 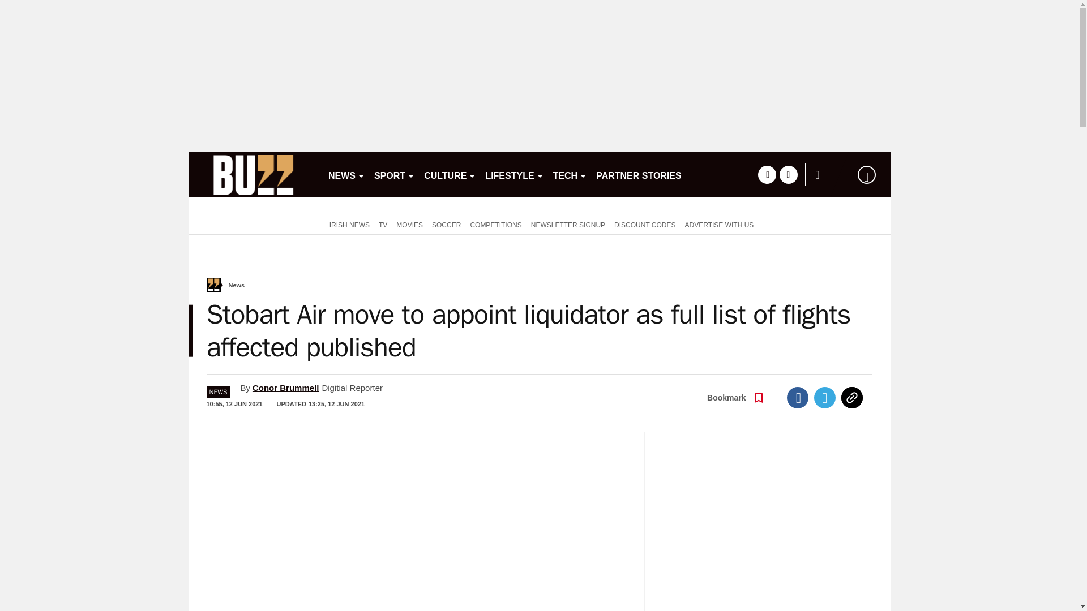 I want to click on LIFESTYLE, so click(x=514, y=174).